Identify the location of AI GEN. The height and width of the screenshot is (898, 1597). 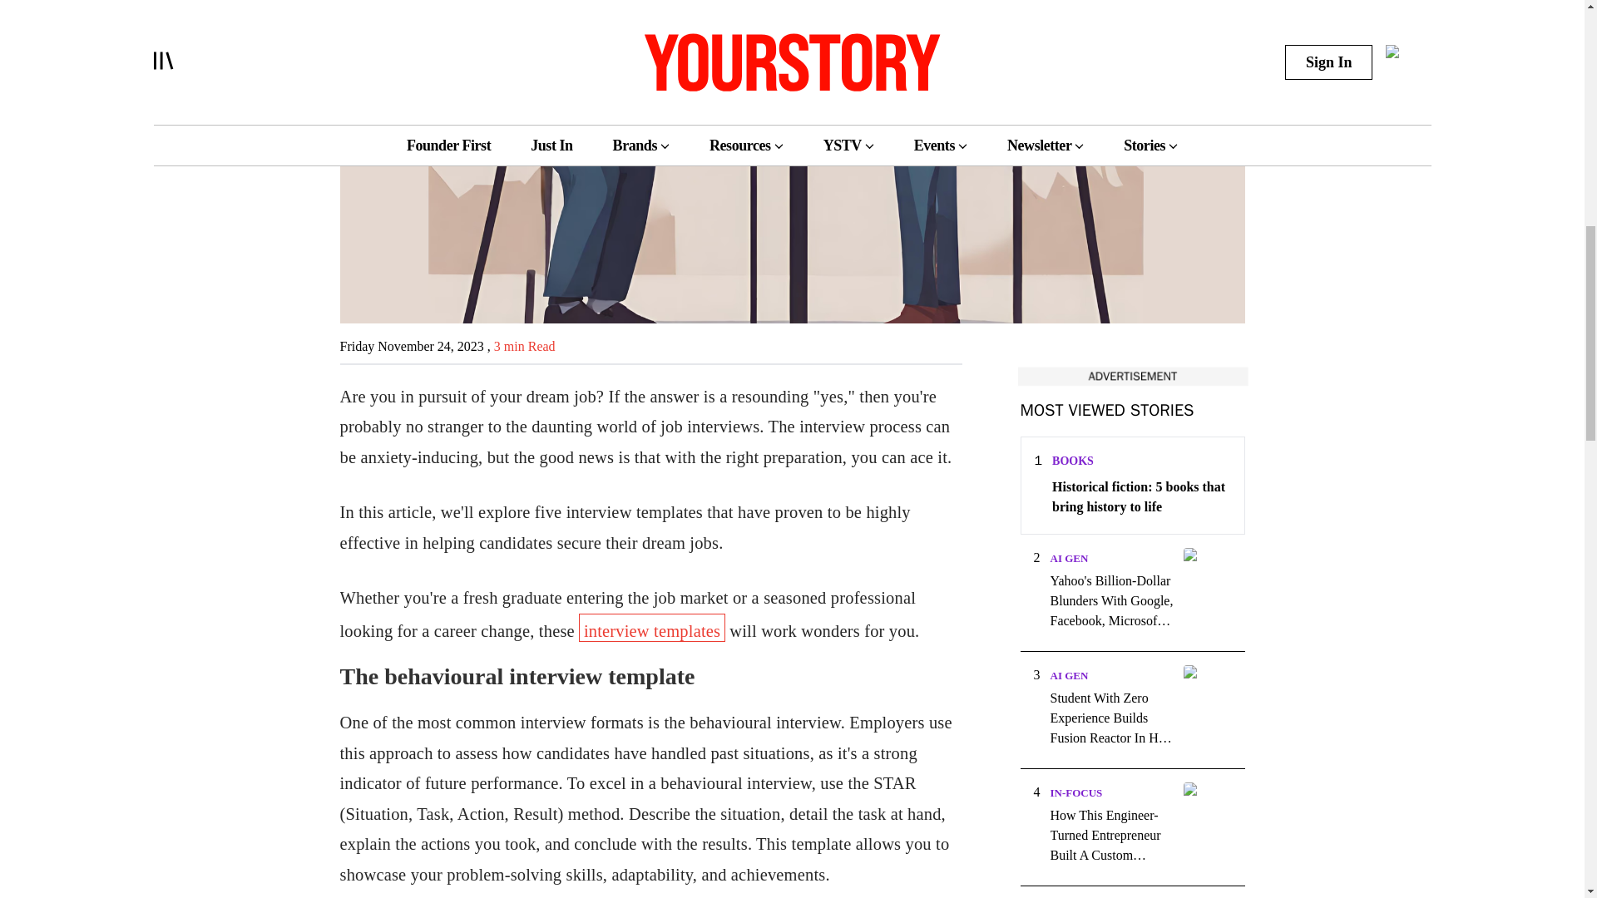
(1068, 559).